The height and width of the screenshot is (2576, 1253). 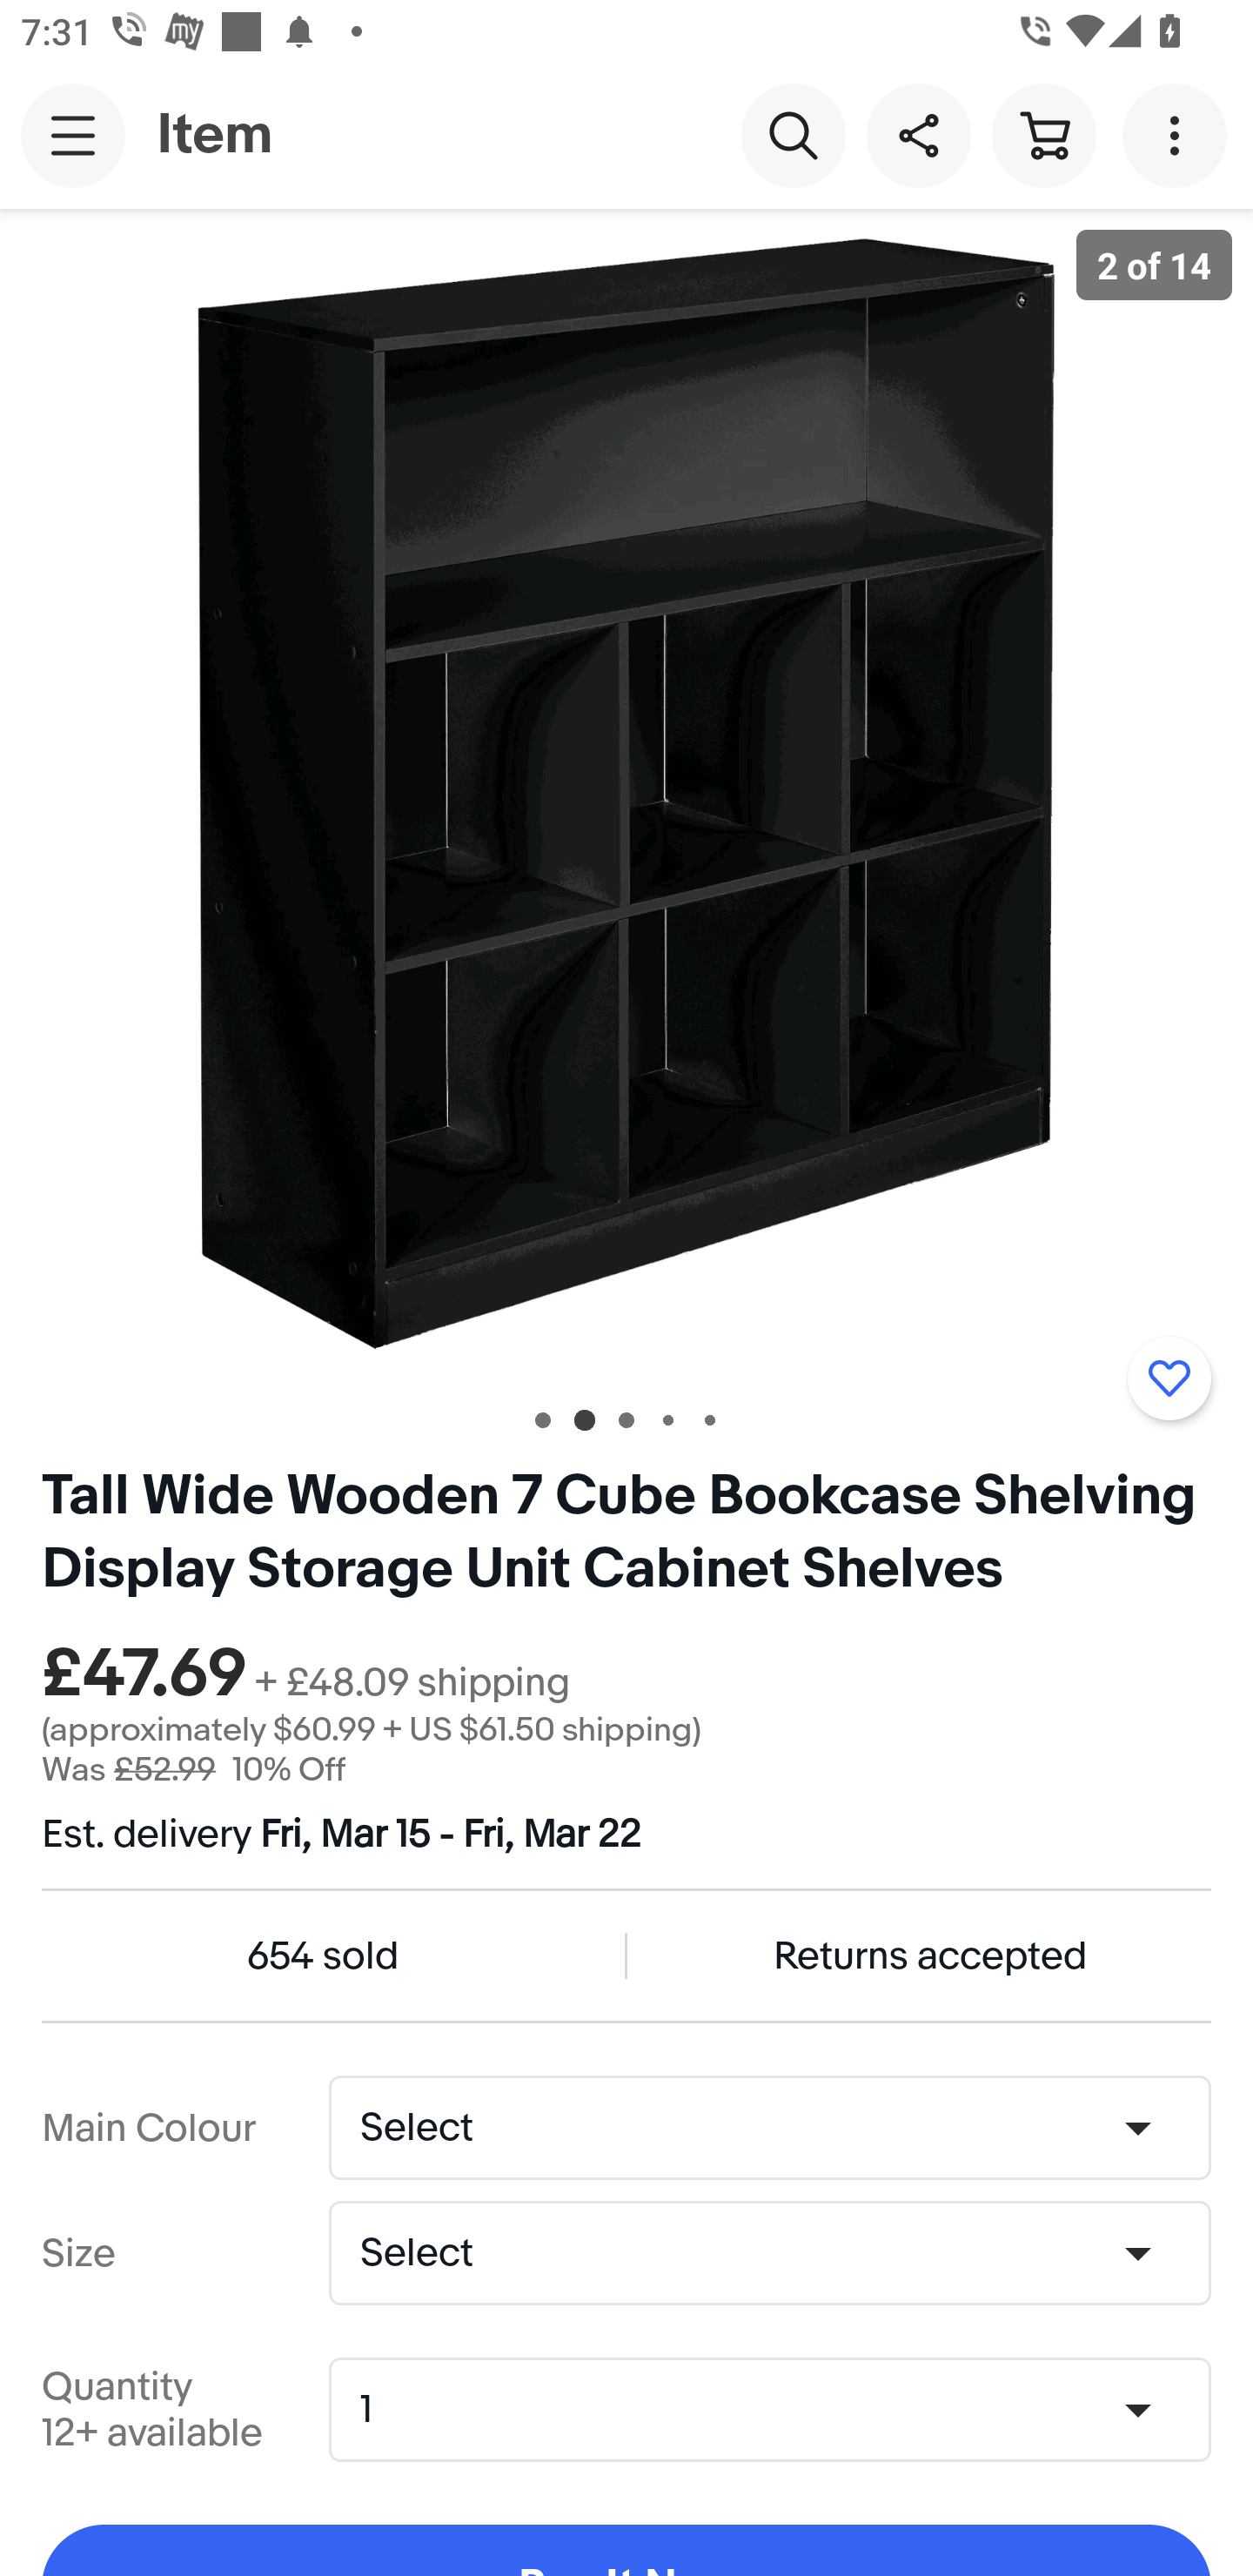 I want to click on Cart button shopping cart, so click(x=1043, y=134).